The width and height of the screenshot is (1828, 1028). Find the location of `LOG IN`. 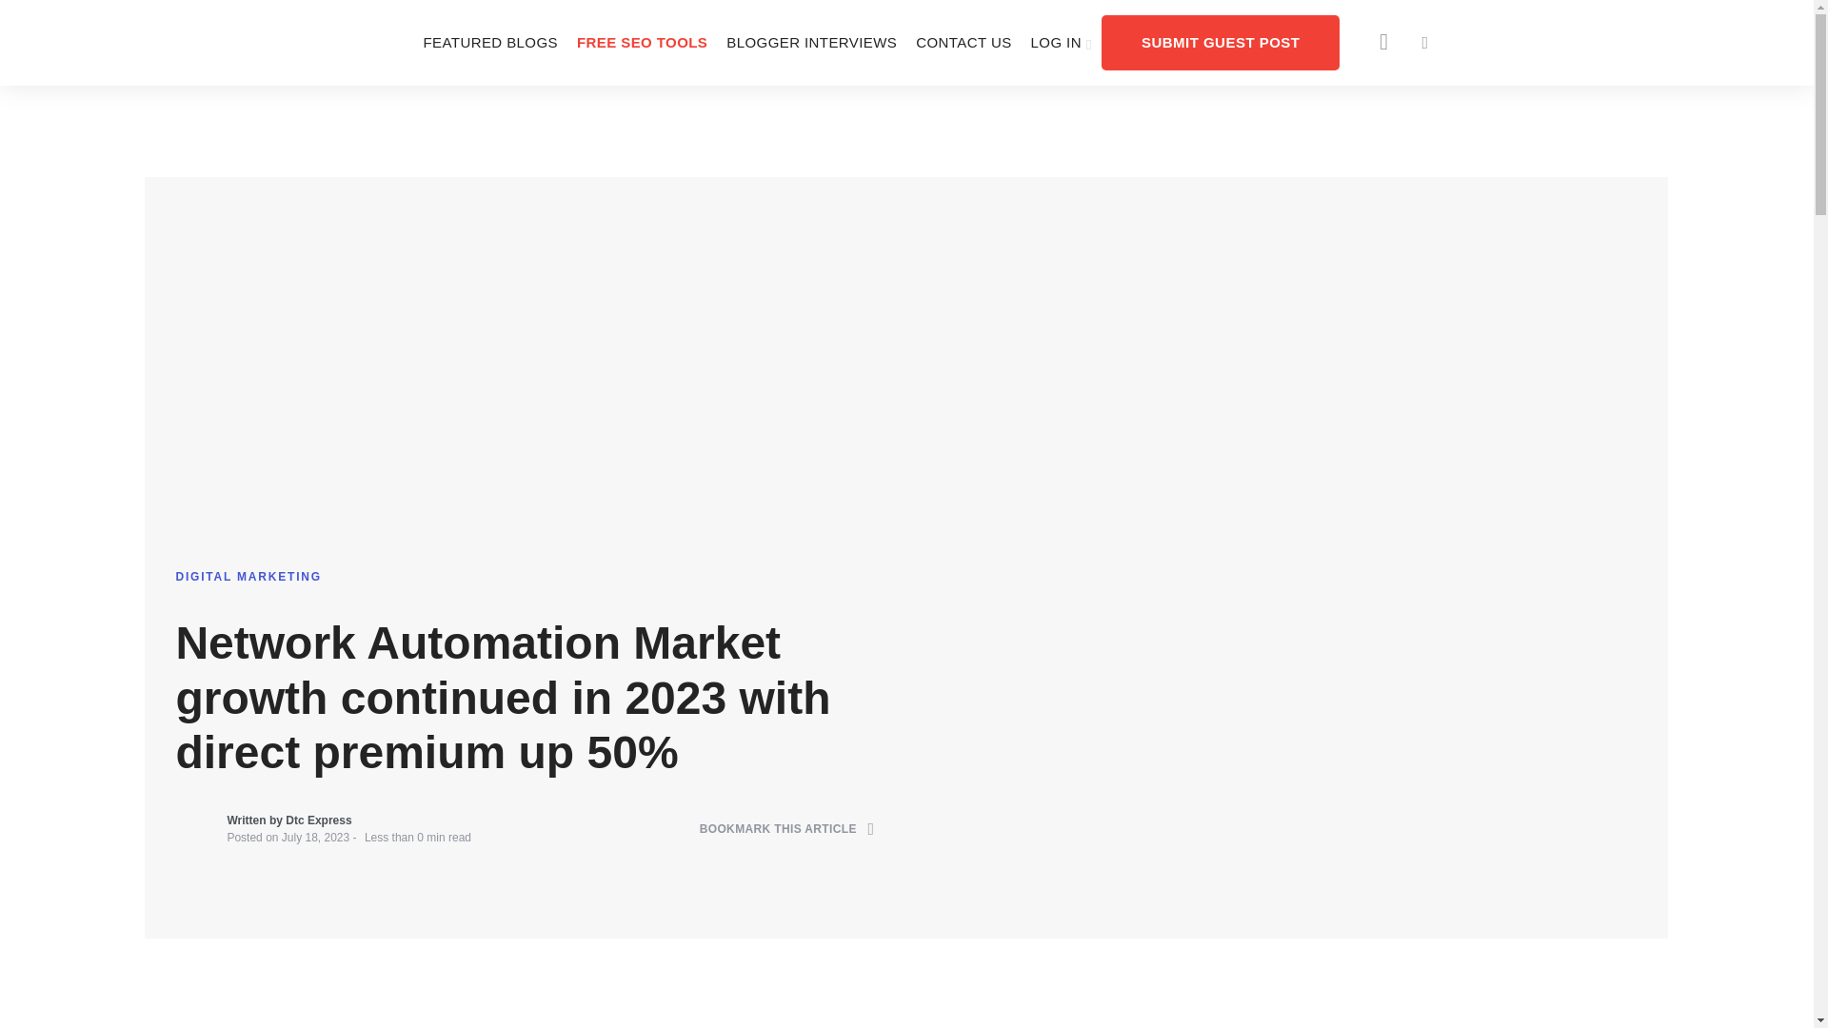

LOG IN is located at coordinates (1062, 42).